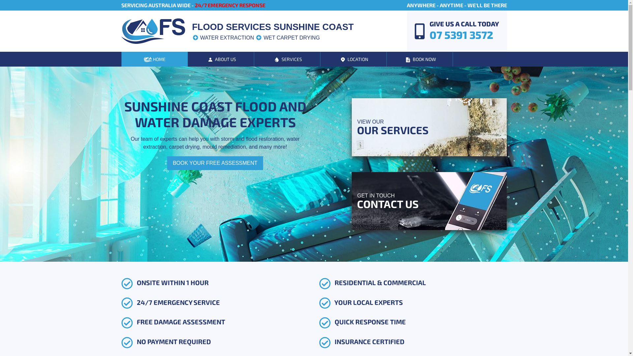  What do you see at coordinates (221, 59) in the screenshot?
I see `ABOUT US` at bounding box center [221, 59].